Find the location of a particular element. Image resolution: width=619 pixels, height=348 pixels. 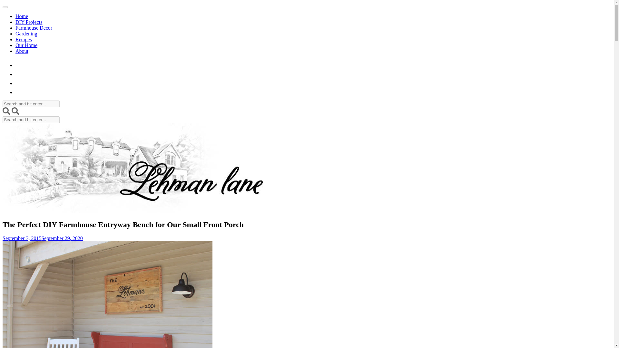

DIY Projects is located at coordinates (29, 22).